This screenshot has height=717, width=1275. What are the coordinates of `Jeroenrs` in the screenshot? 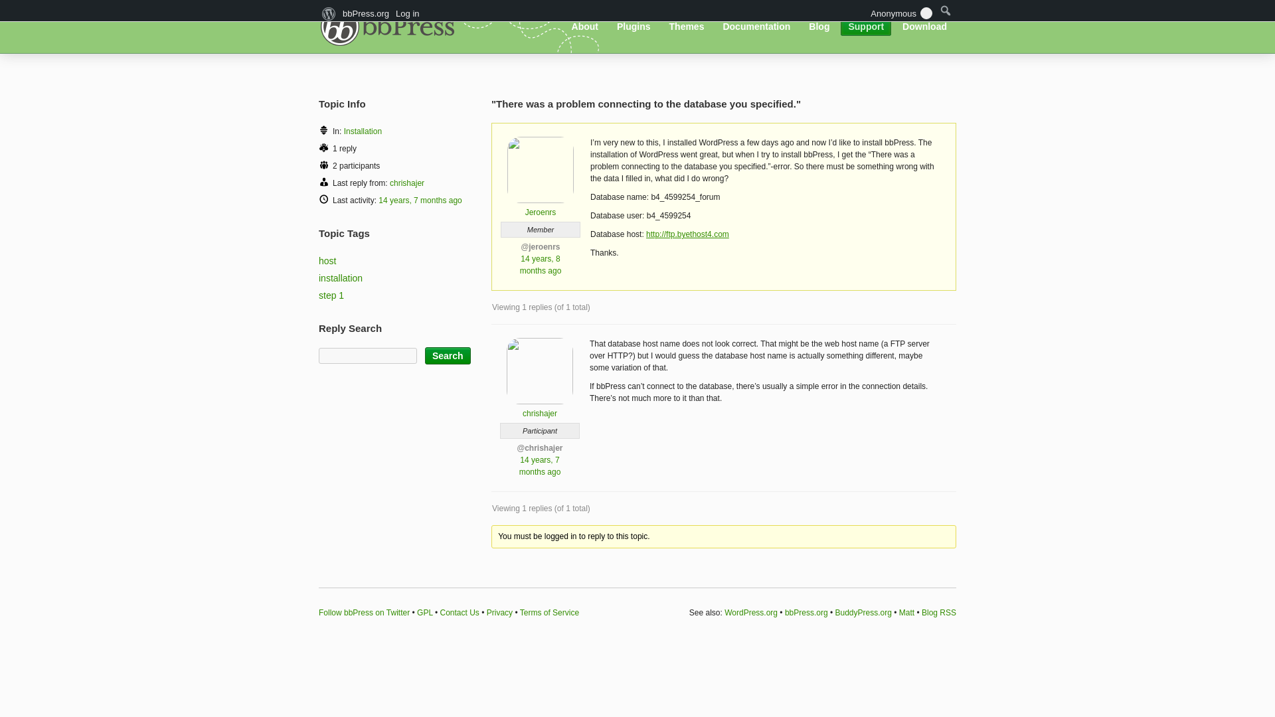 It's located at (541, 207).